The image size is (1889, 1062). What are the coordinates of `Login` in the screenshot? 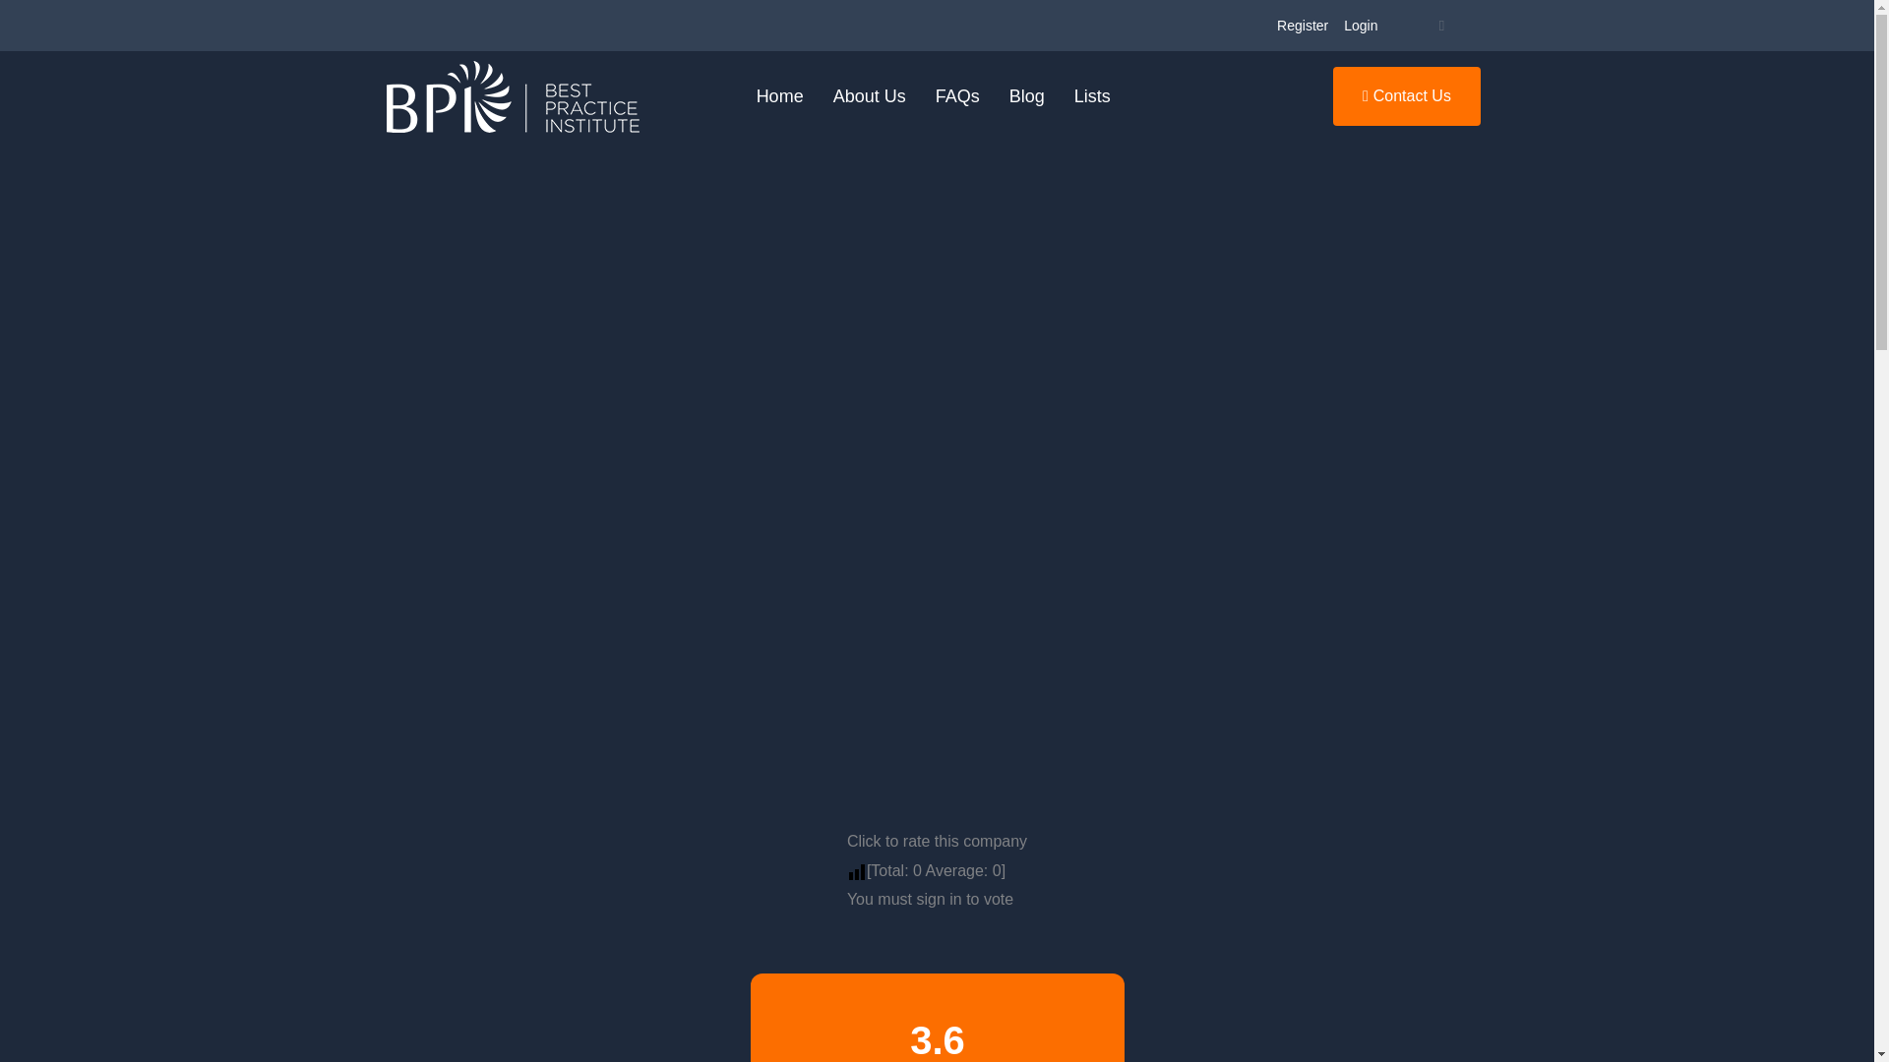 It's located at (1360, 26).